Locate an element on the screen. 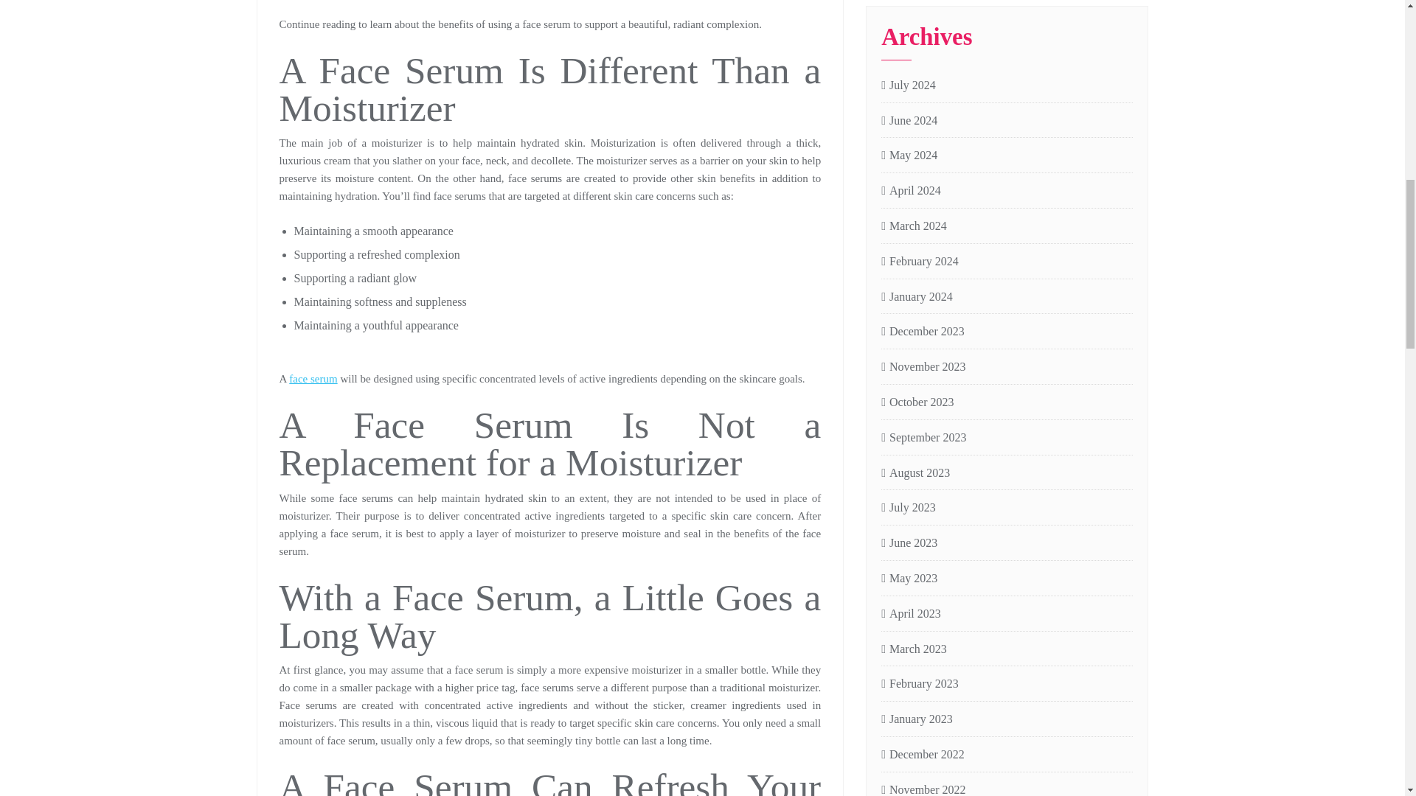 Image resolution: width=1416 pixels, height=796 pixels. May 2024 is located at coordinates (909, 155).